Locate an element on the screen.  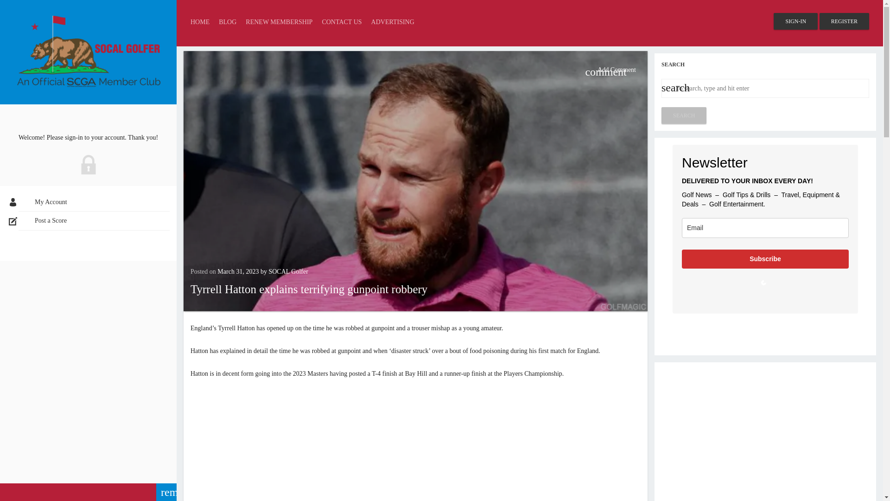
REGISTER is located at coordinates (845, 21).